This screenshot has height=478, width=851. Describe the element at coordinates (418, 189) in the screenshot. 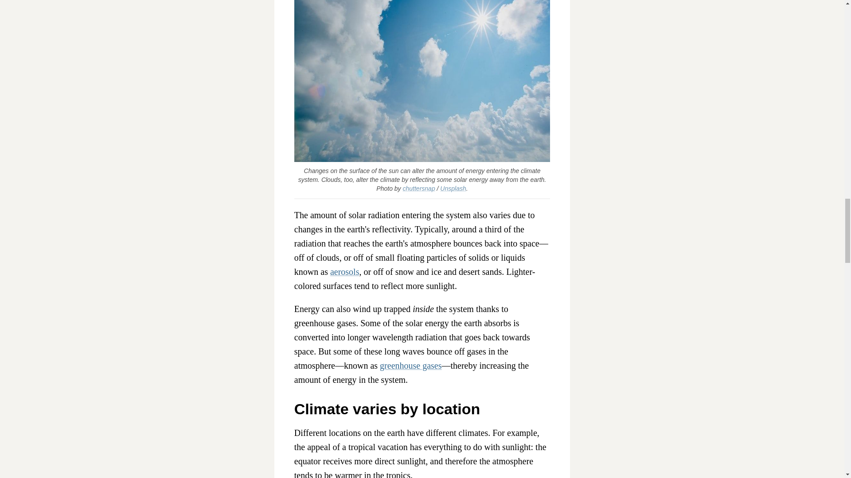

I see `chuttersnap` at that location.